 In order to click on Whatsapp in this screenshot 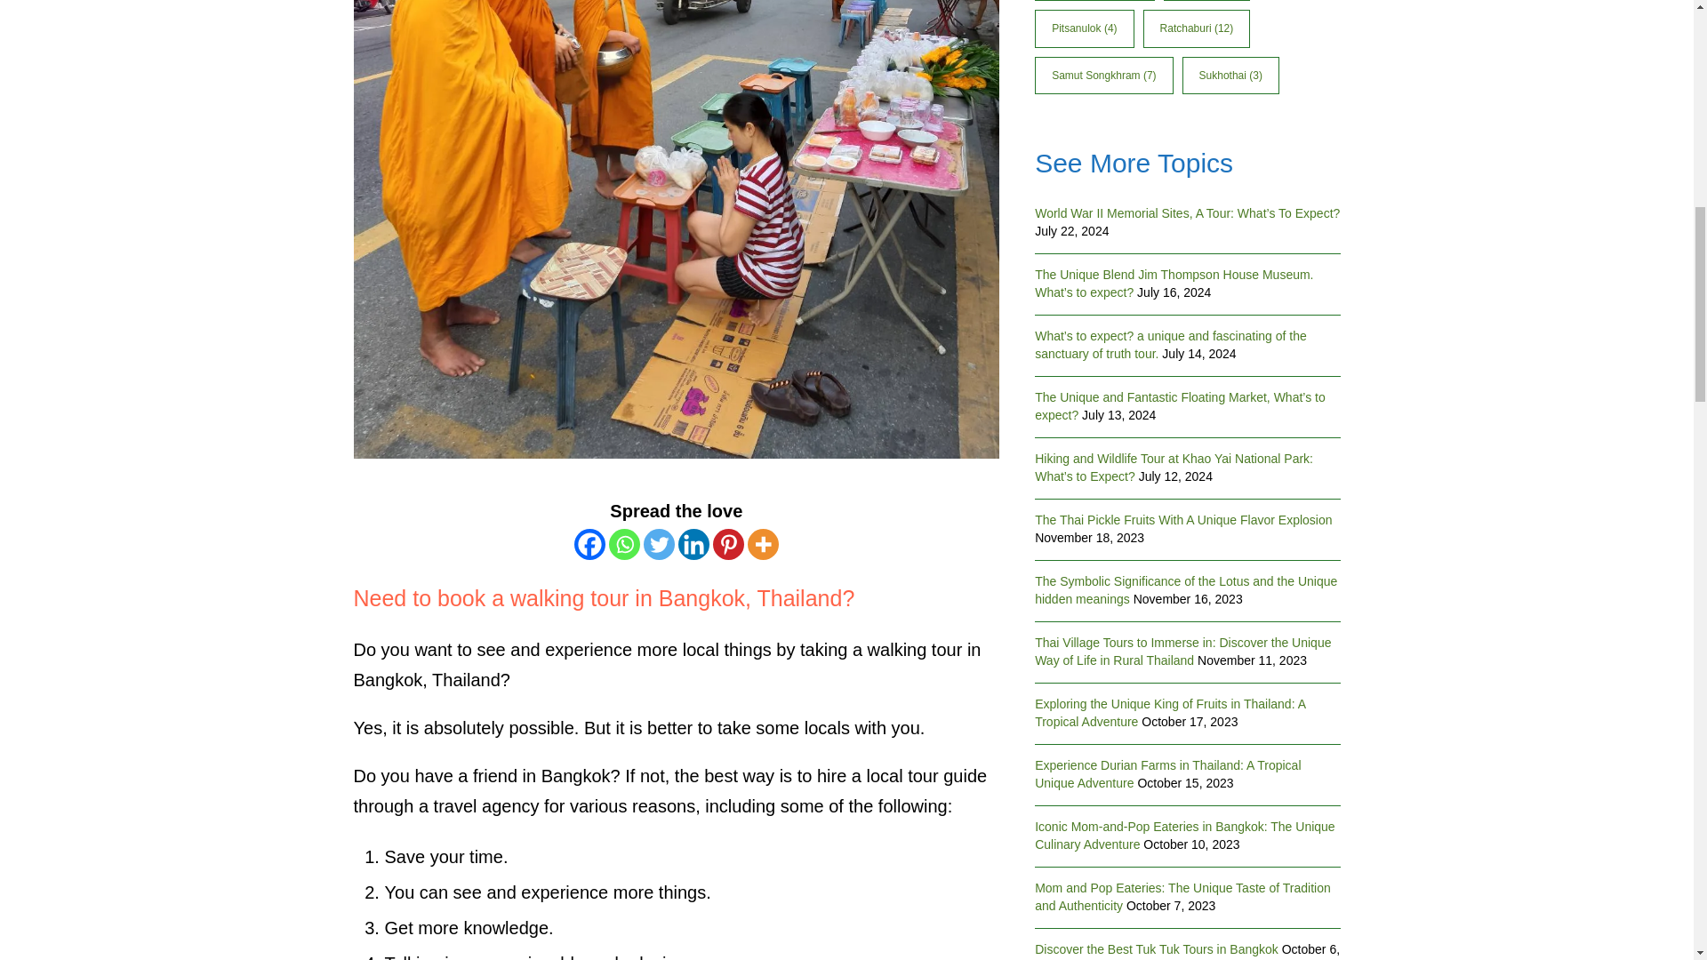, I will do `click(624, 544)`.